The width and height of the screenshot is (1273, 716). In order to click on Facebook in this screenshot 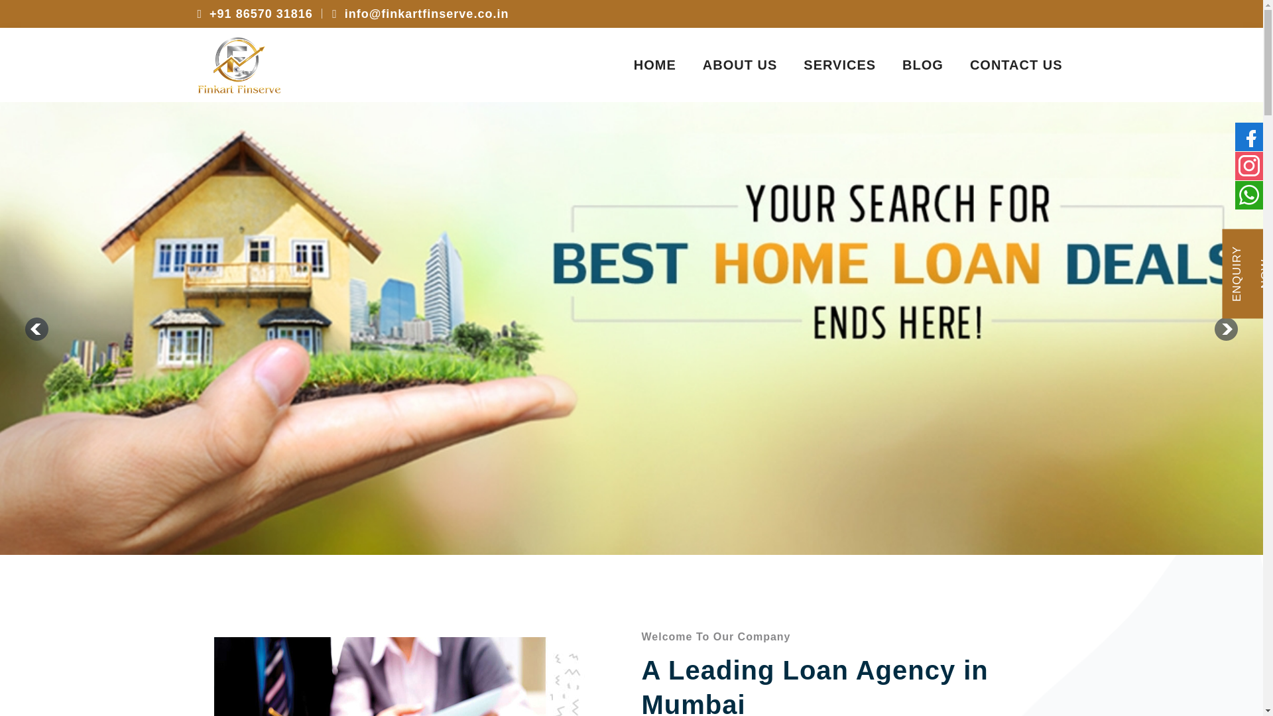, I will do `click(631, 65)`.